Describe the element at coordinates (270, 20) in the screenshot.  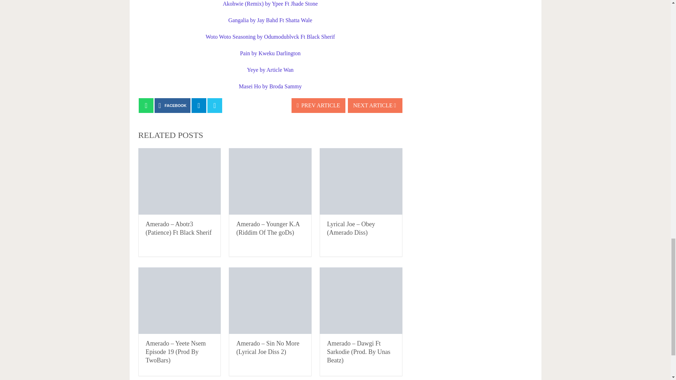
I see `Gangalia by Jay Bahd Ft Shatta Wale` at that location.